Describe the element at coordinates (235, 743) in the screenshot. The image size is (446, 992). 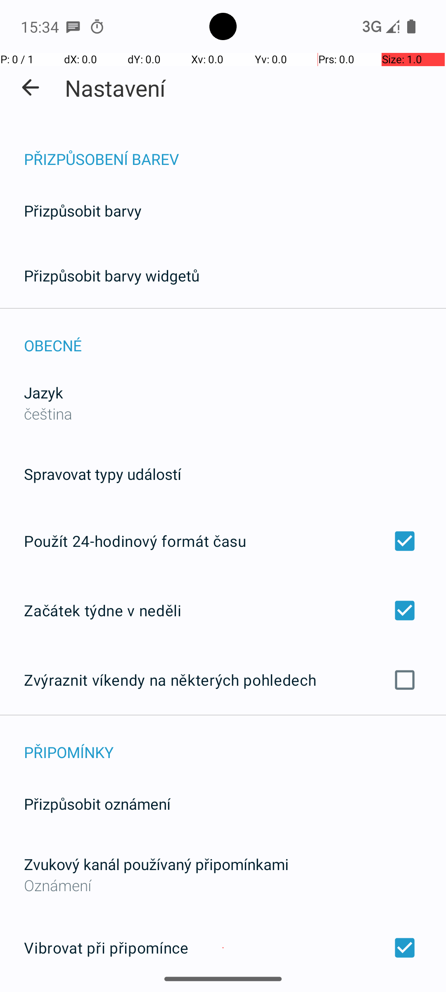
I see `PŘIPOMÍNKY` at that location.